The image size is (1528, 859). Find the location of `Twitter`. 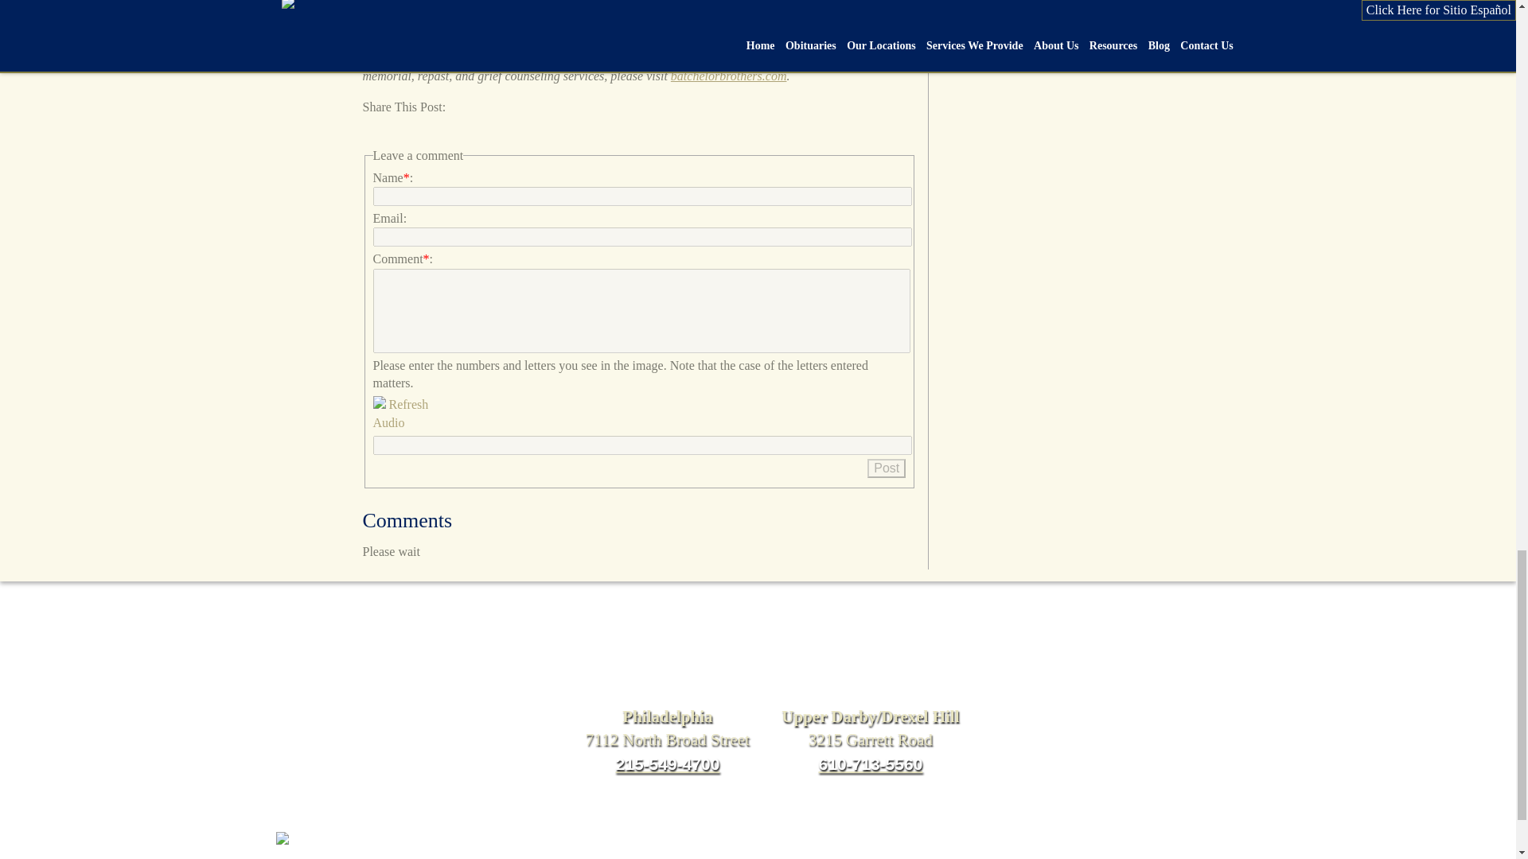

Twitter is located at coordinates (404, 129).